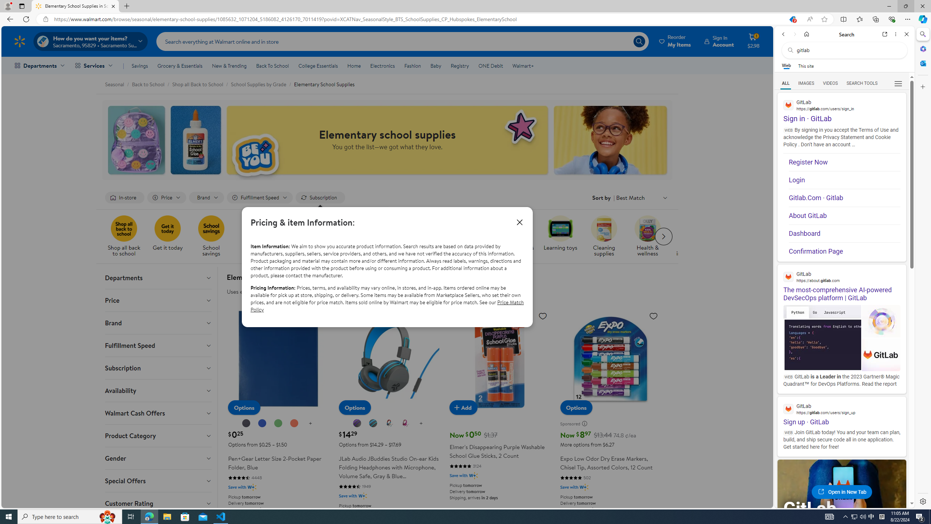 This screenshot has height=524, width=931. I want to click on View details, so click(882, 354).